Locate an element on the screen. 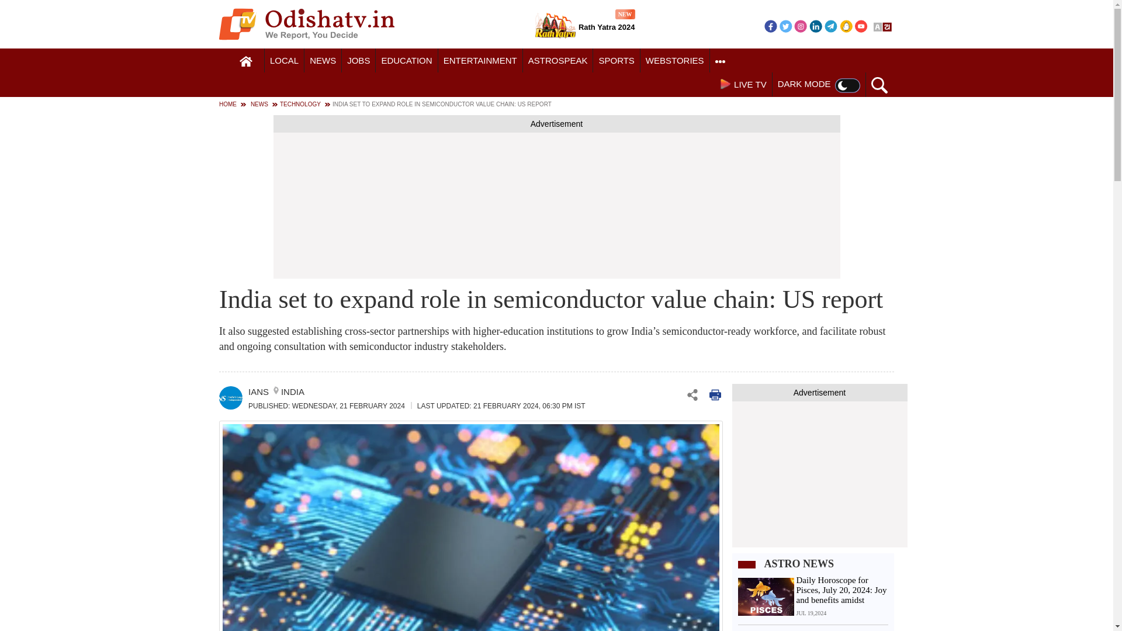  Telegram is located at coordinates (555, 27).